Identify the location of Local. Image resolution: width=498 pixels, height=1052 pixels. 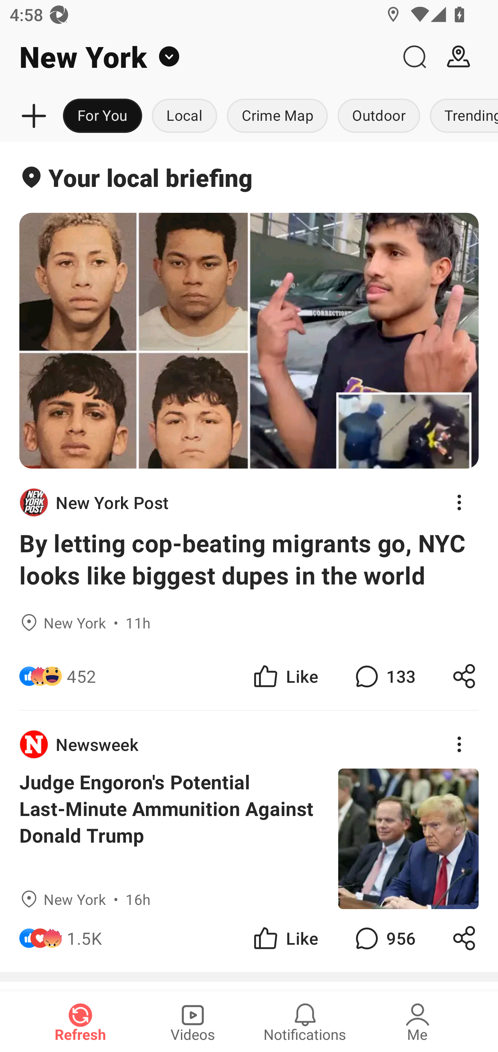
(184, 116).